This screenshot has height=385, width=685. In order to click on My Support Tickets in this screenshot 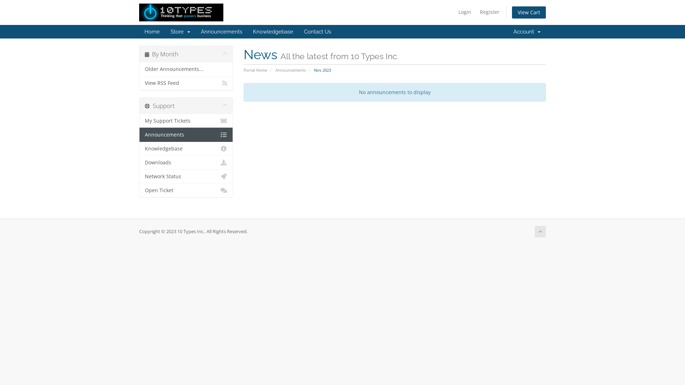, I will do `click(186, 121)`.